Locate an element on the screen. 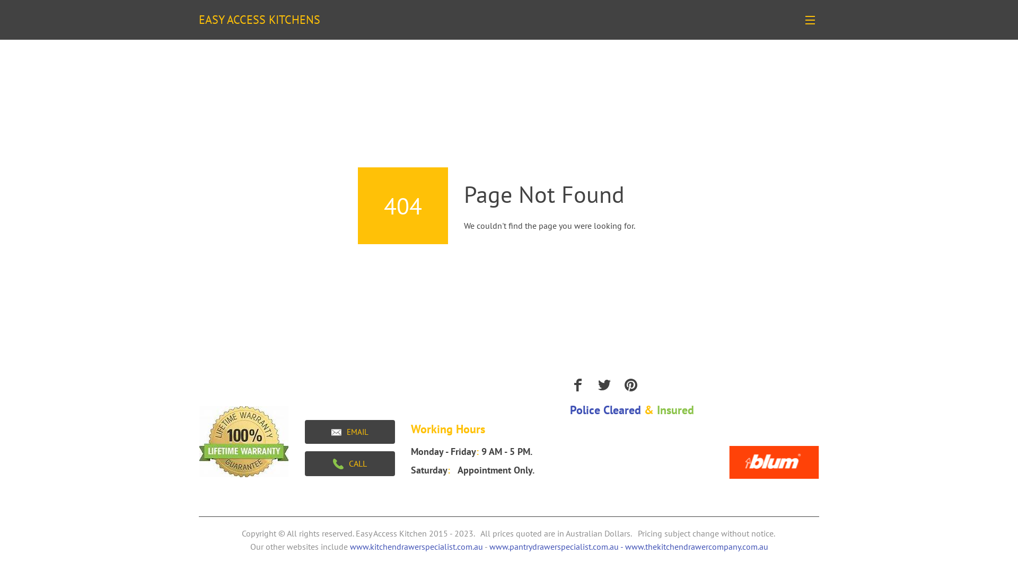 Image resolution: width=1018 pixels, height=572 pixels. www.pantrydrawerspecialist.com.au - is located at coordinates (557, 547).